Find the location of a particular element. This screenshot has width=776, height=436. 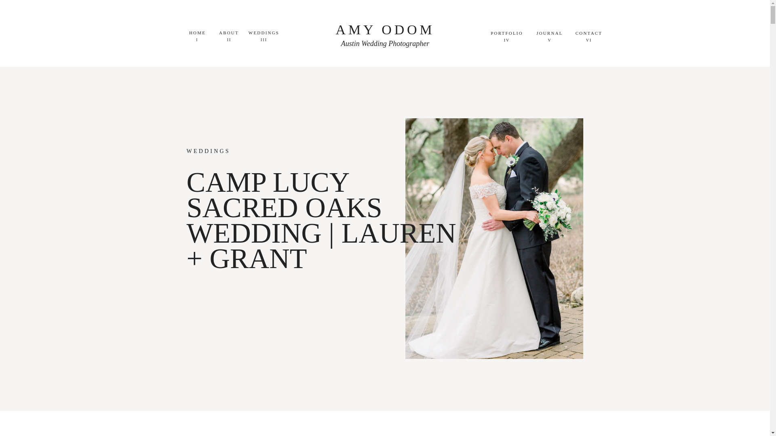

Austin Wedding Photographer is located at coordinates (385, 44).